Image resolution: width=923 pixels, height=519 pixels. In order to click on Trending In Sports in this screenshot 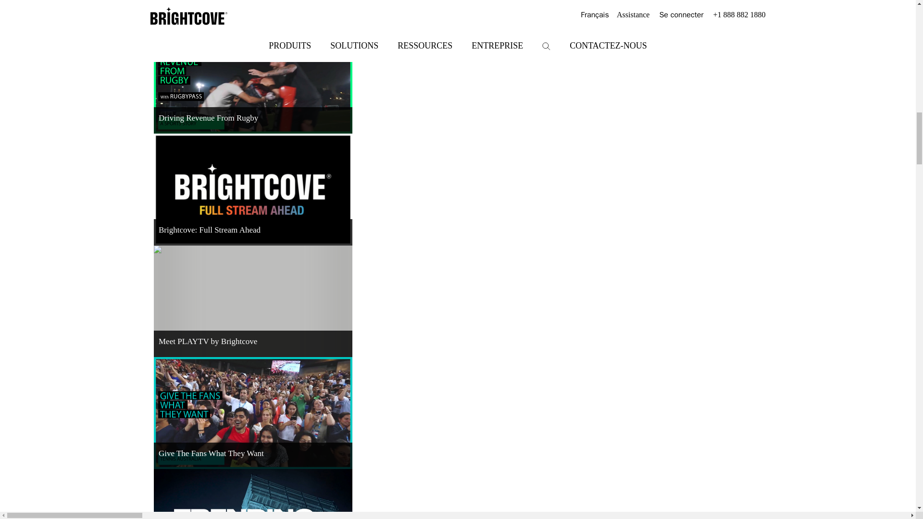, I will do `click(253, 494)`.